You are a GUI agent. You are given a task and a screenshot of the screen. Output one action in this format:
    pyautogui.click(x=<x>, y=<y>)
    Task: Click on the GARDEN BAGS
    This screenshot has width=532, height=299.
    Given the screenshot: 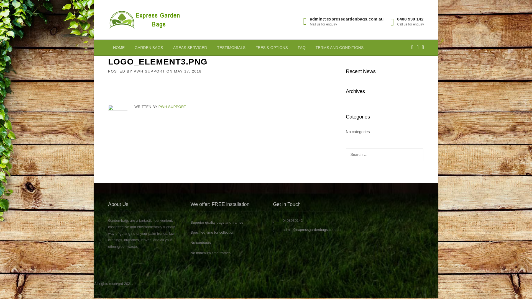 What is the action you would take?
    pyautogui.click(x=149, y=48)
    